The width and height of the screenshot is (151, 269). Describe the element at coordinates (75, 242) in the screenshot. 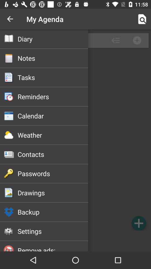

I see `remove advertisements` at that location.